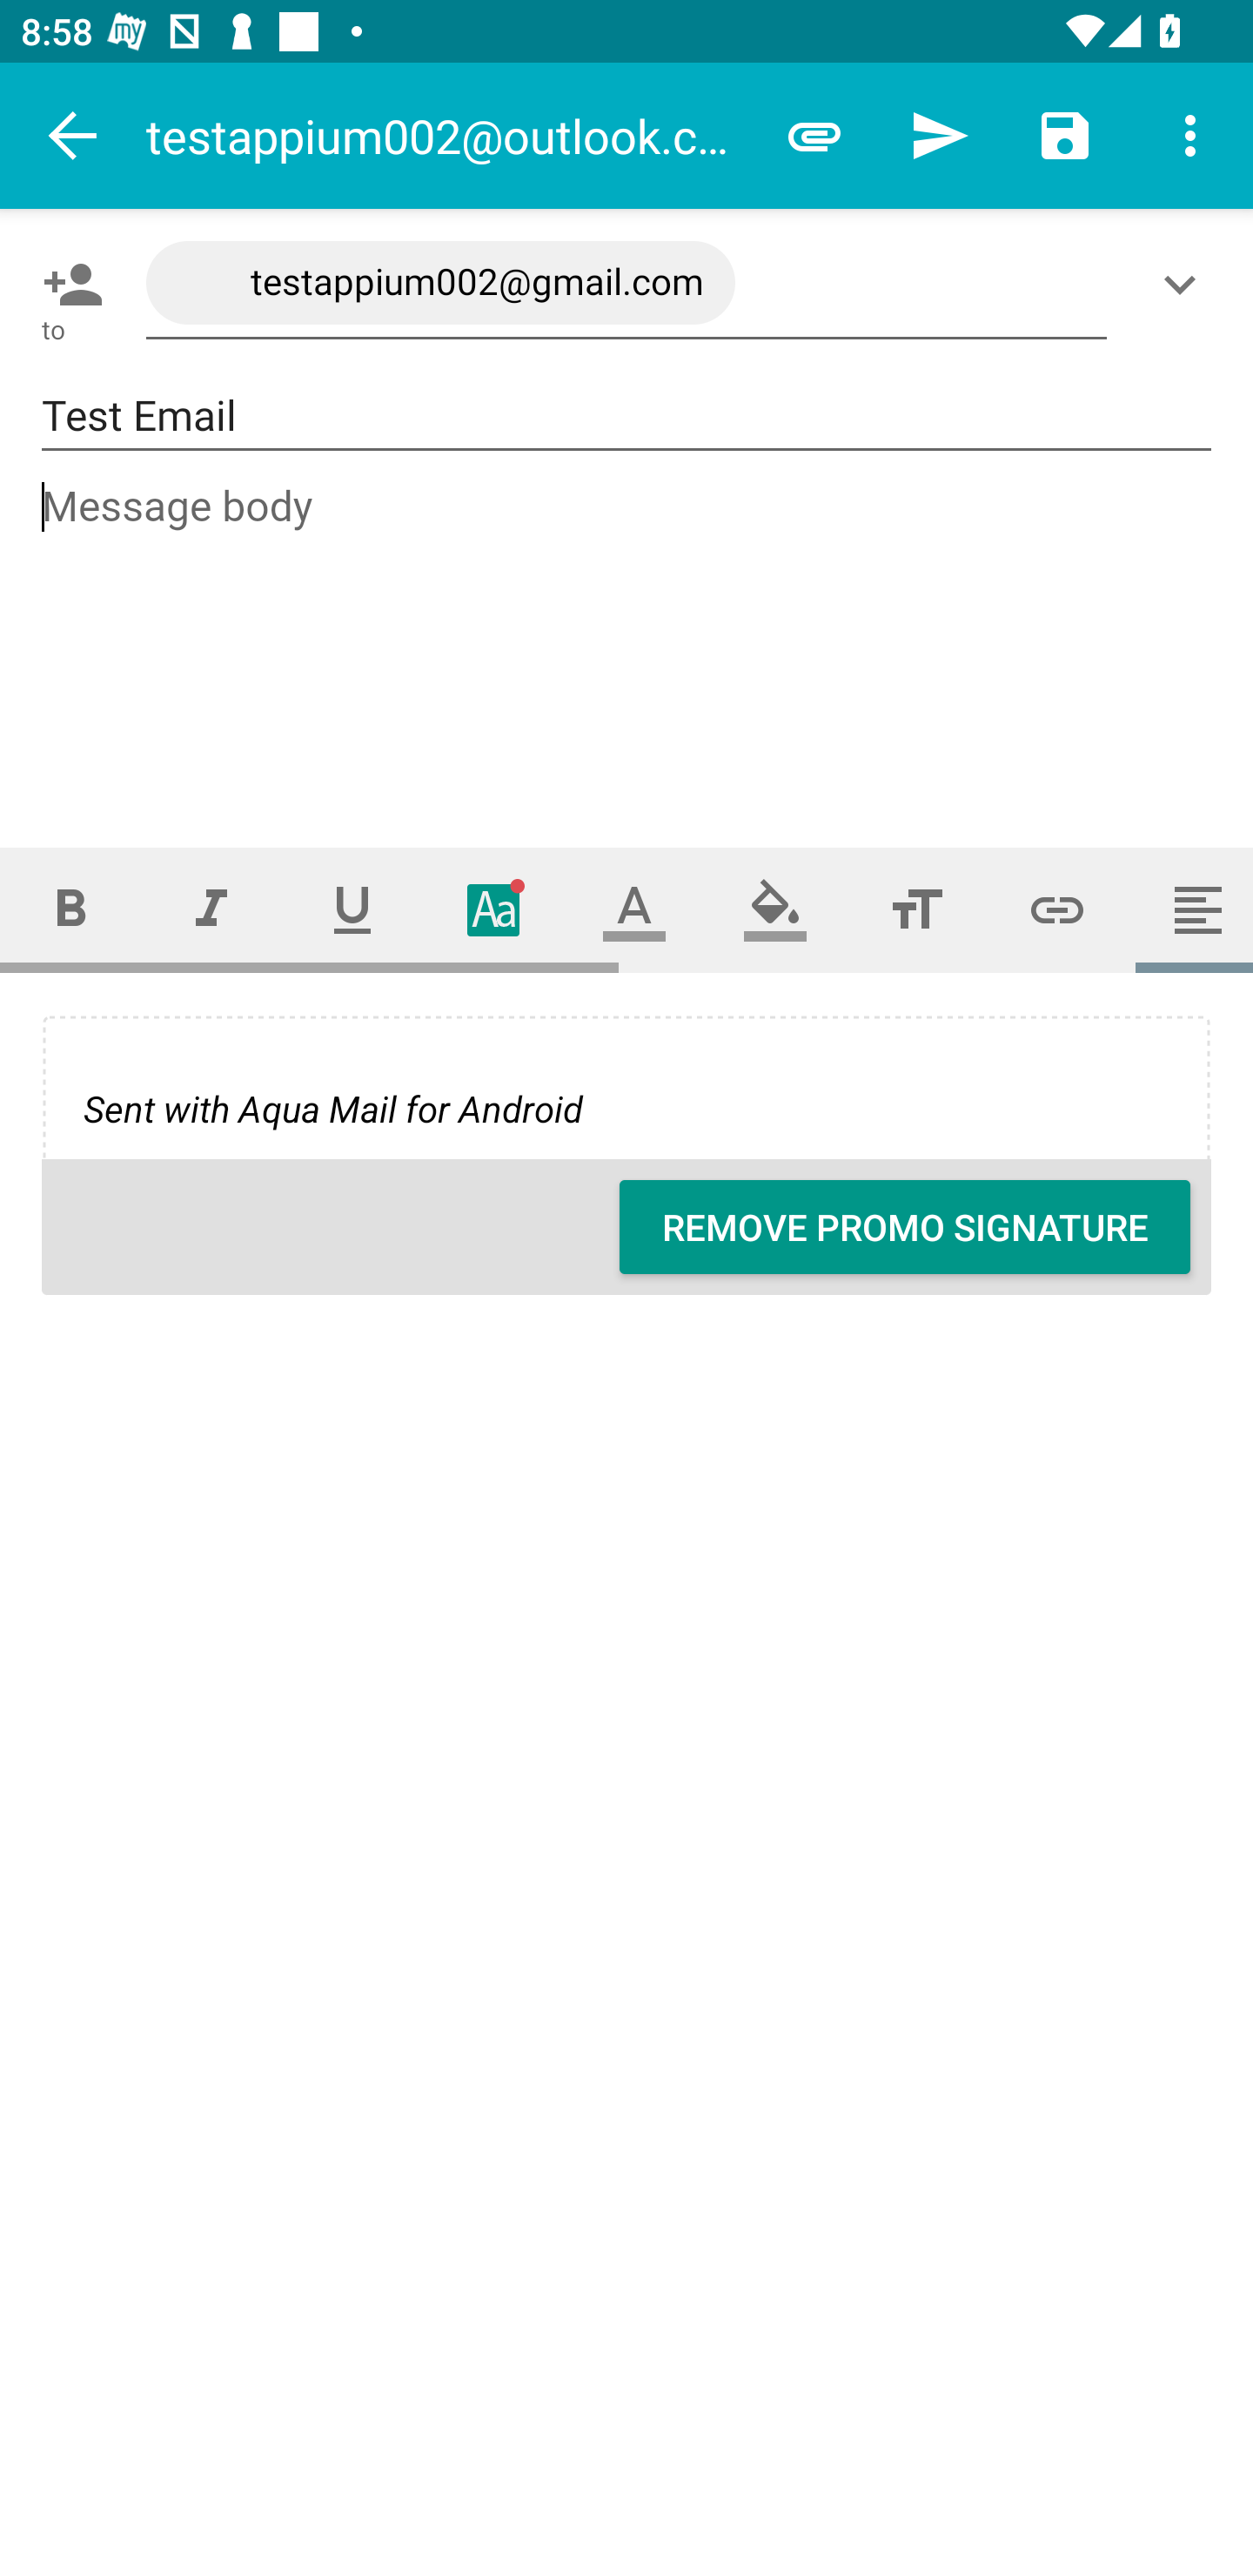 Image resolution: width=1253 pixels, height=2576 pixels. I want to click on Test Email, so click(626, 416).